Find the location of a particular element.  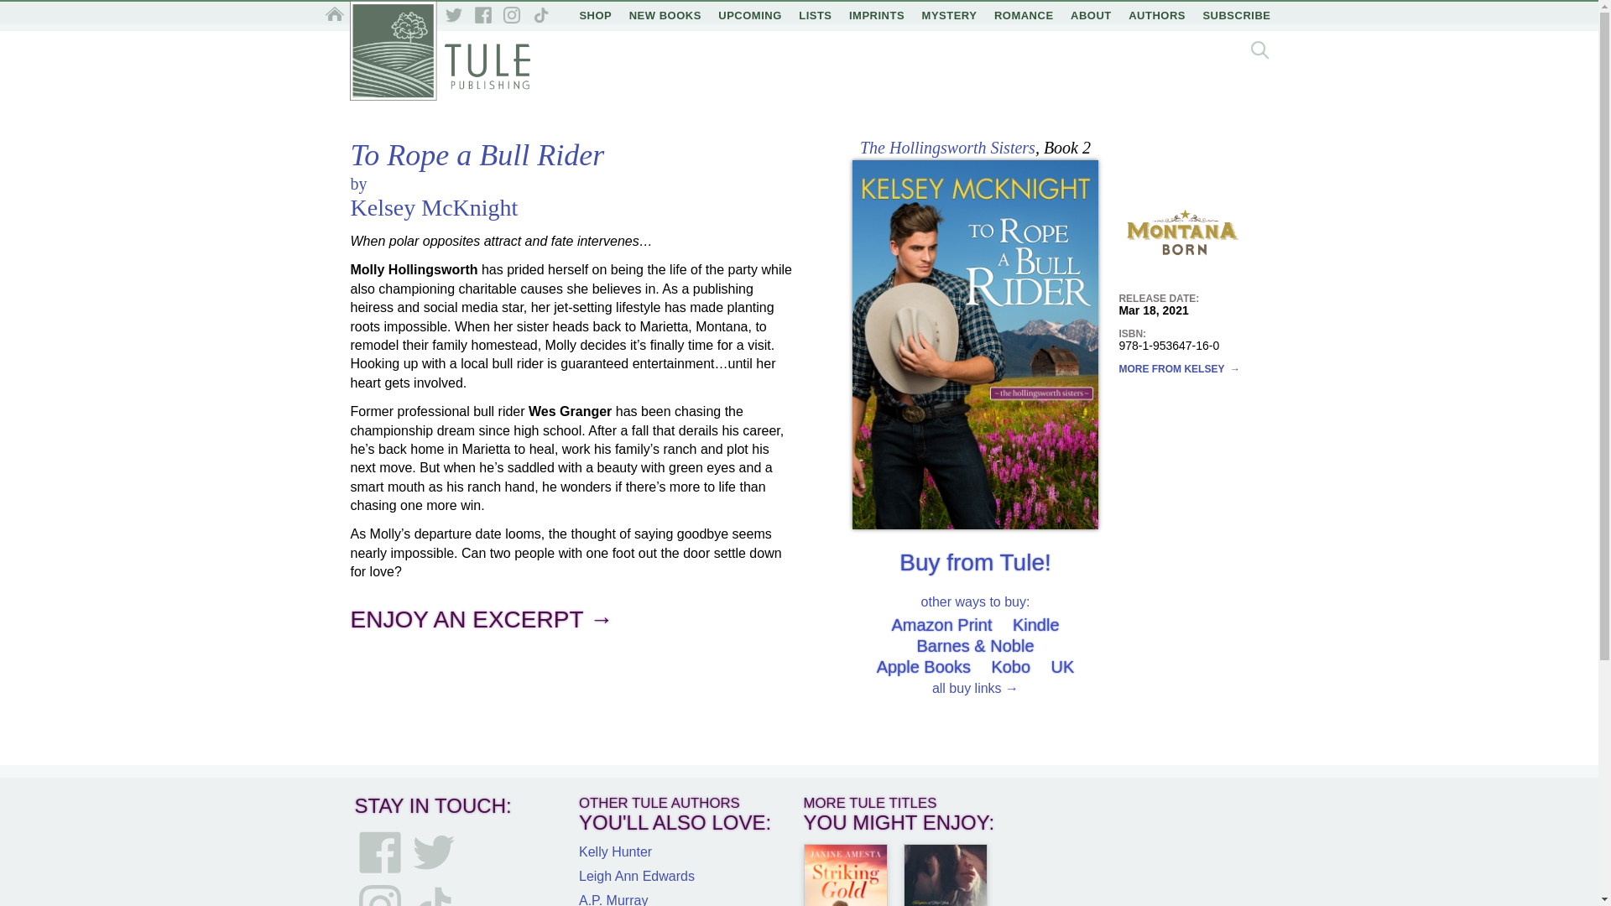

Twitter is located at coordinates (454, 15).